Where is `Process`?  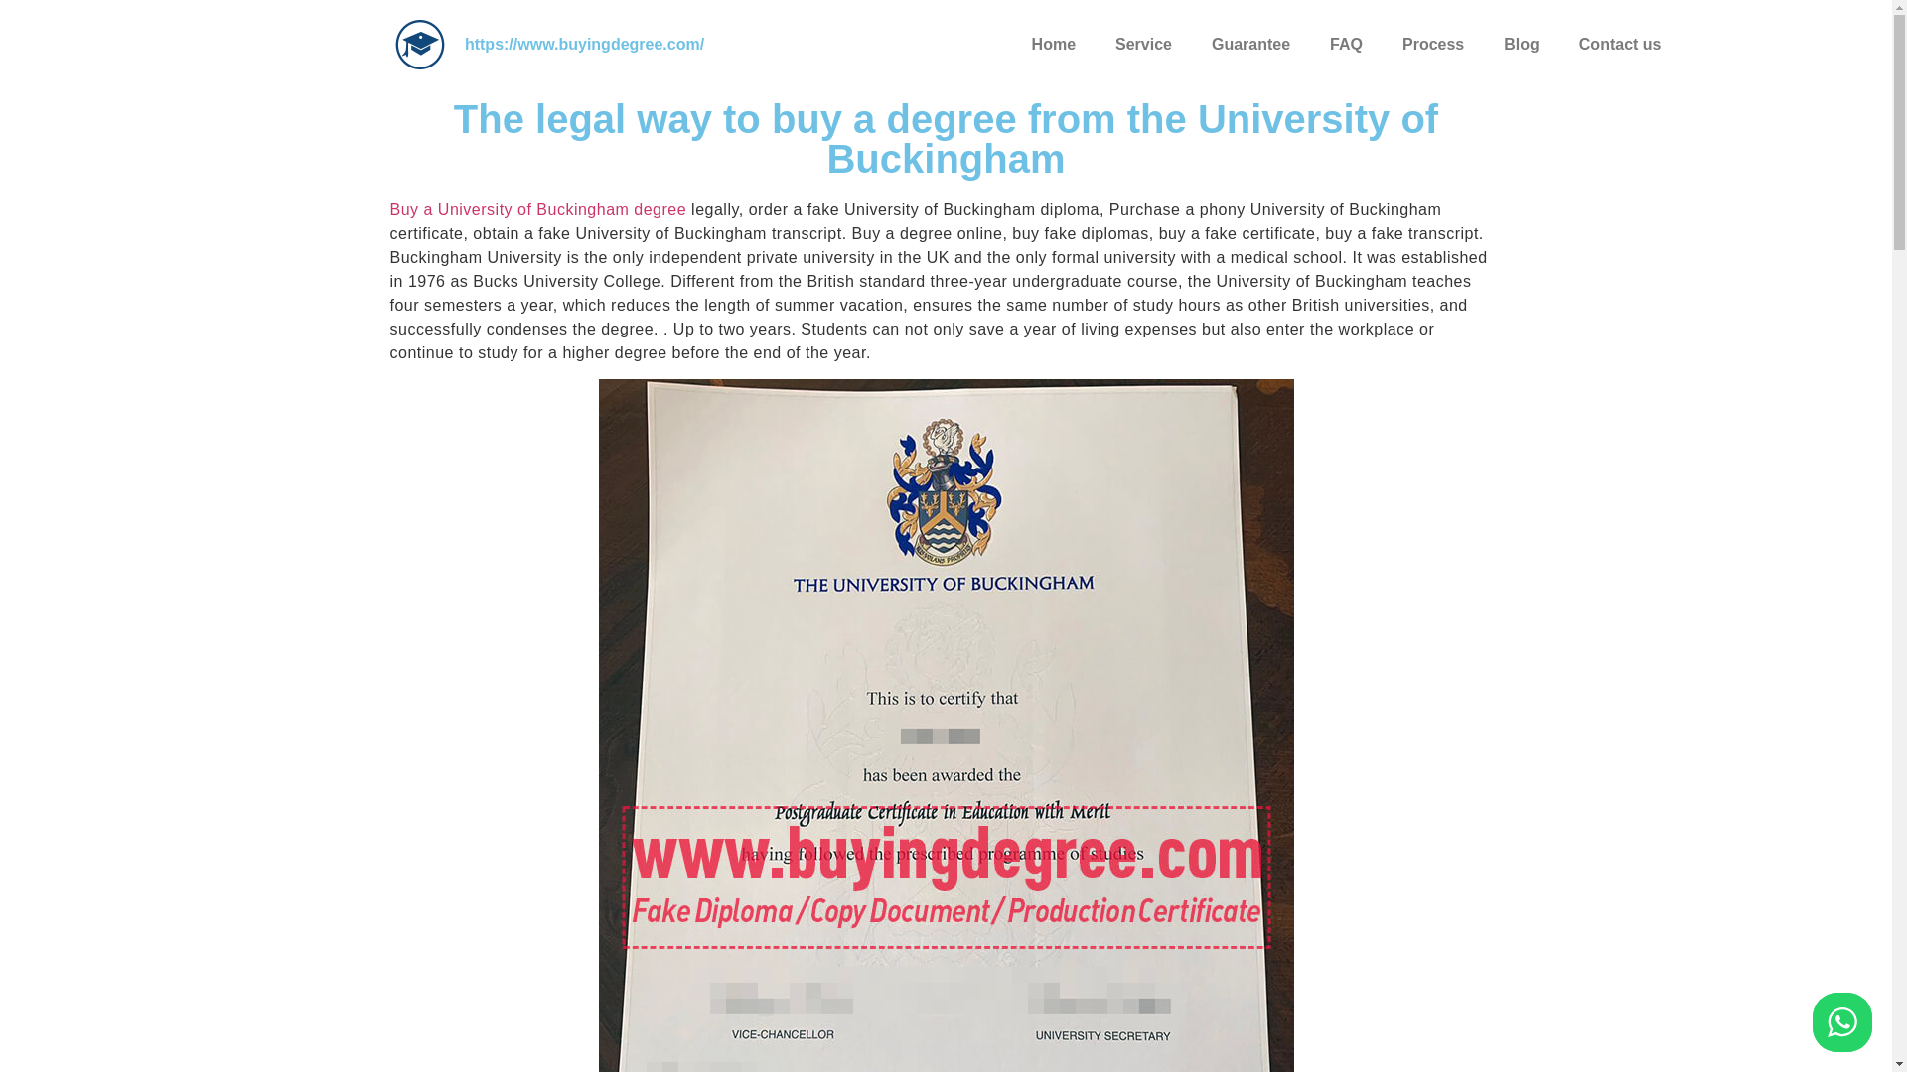
Process is located at coordinates (1432, 44).